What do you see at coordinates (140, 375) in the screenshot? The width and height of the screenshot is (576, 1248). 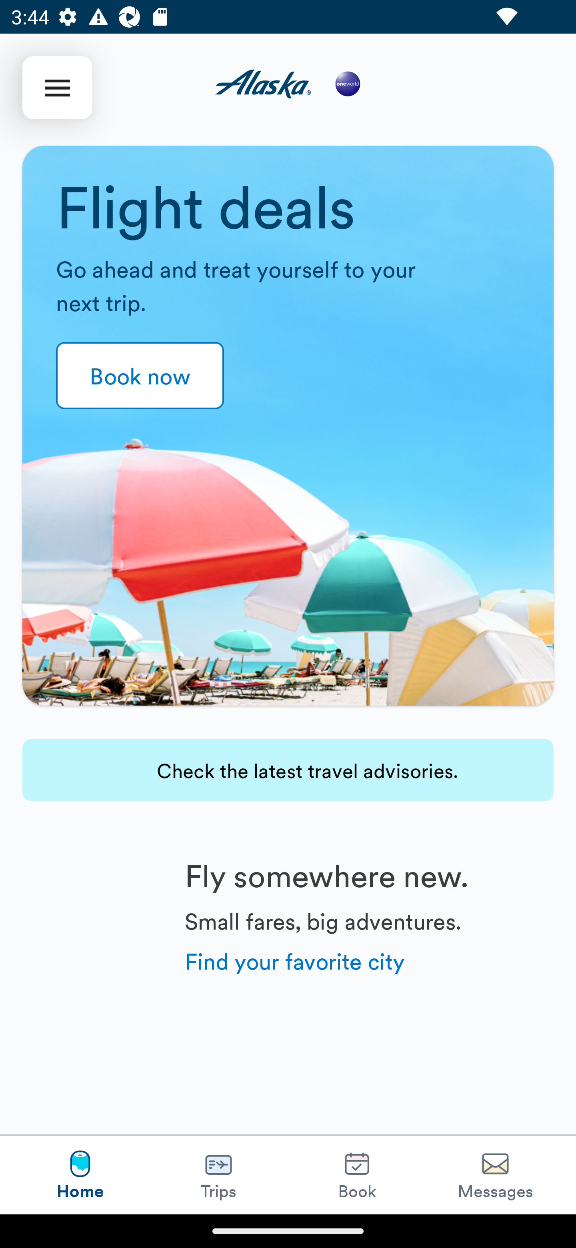 I see `Book now` at bounding box center [140, 375].